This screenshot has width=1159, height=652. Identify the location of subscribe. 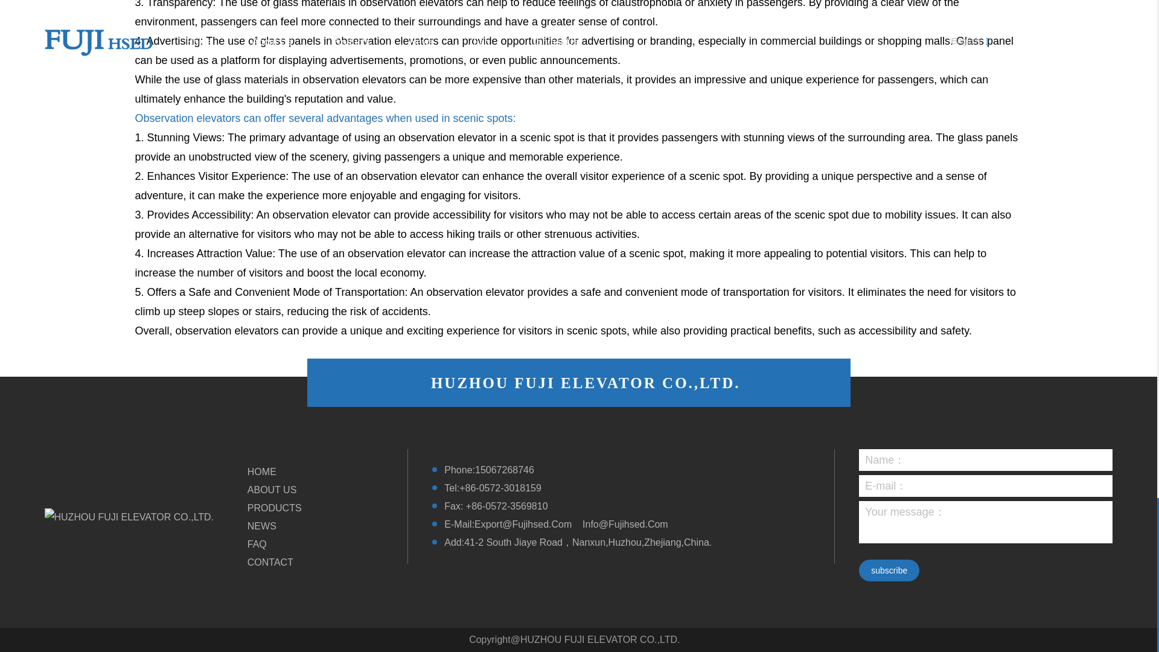
(889, 570).